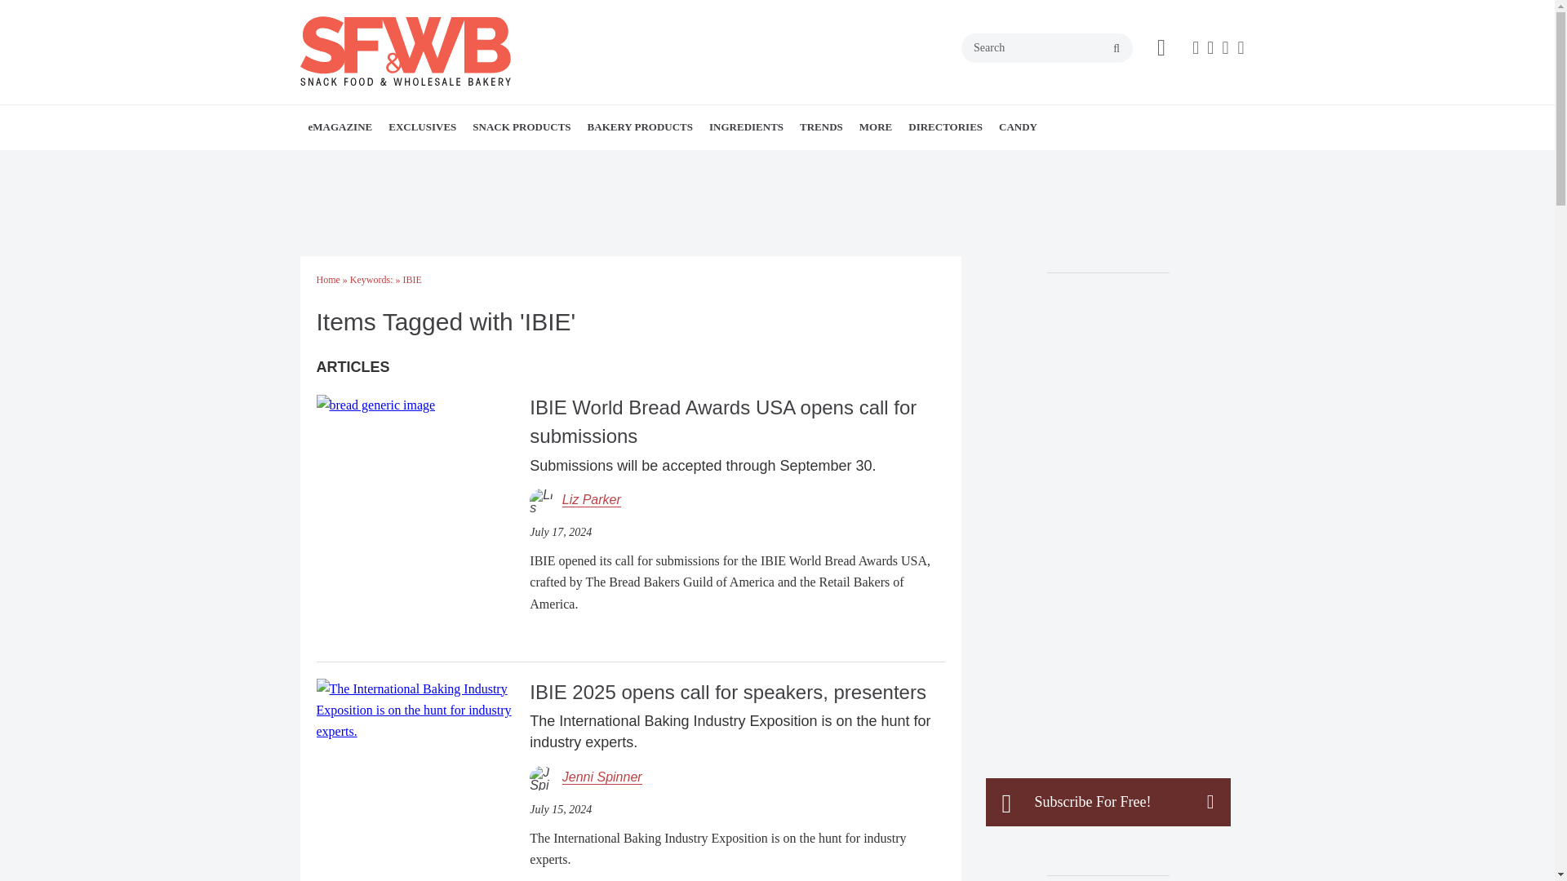 The height and width of the screenshot is (881, 1567). What do you see at coordinates (375, 405) in the screenshot?
I see `IBIE World Bread Awards USA opens call for submissions` at bounding box center [375, 405].